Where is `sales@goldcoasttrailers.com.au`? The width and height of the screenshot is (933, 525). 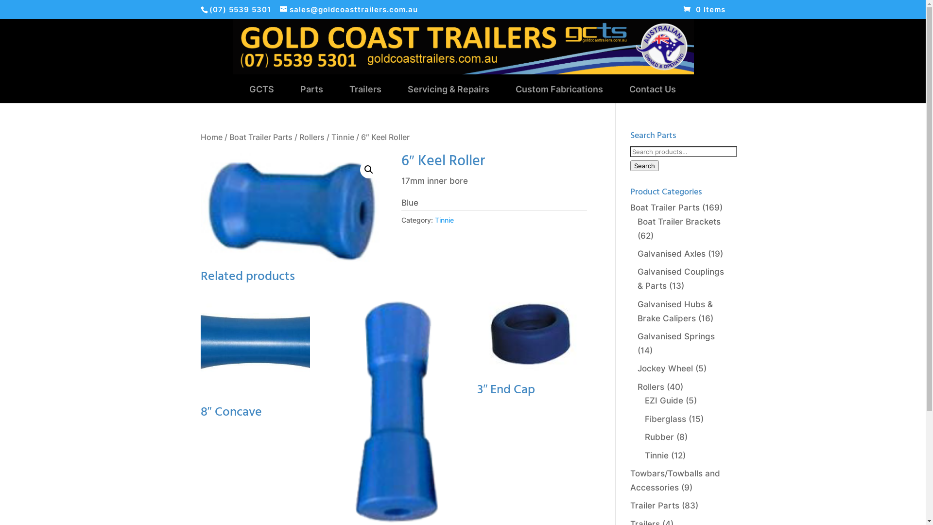
sales@goldcoasttrailers.com.au is located at coordinates (349, 10).